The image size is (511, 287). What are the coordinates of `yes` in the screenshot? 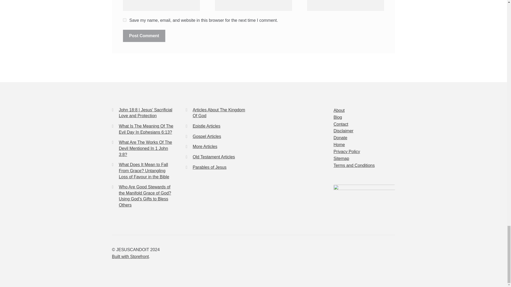 It's located at (125, 20).